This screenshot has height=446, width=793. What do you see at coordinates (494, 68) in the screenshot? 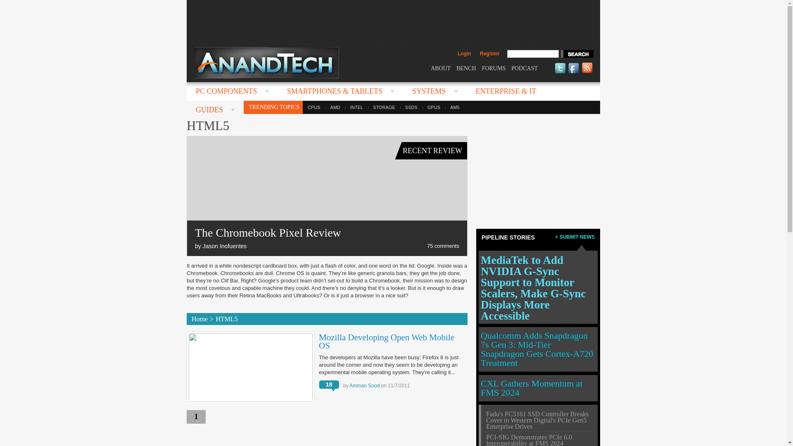
I see `FORUMS` at bounding box center [494, 68].